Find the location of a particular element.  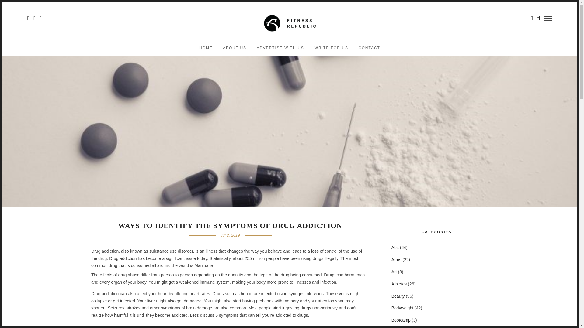

ADVERTISE WITH US is located at coordinates (280, 48).